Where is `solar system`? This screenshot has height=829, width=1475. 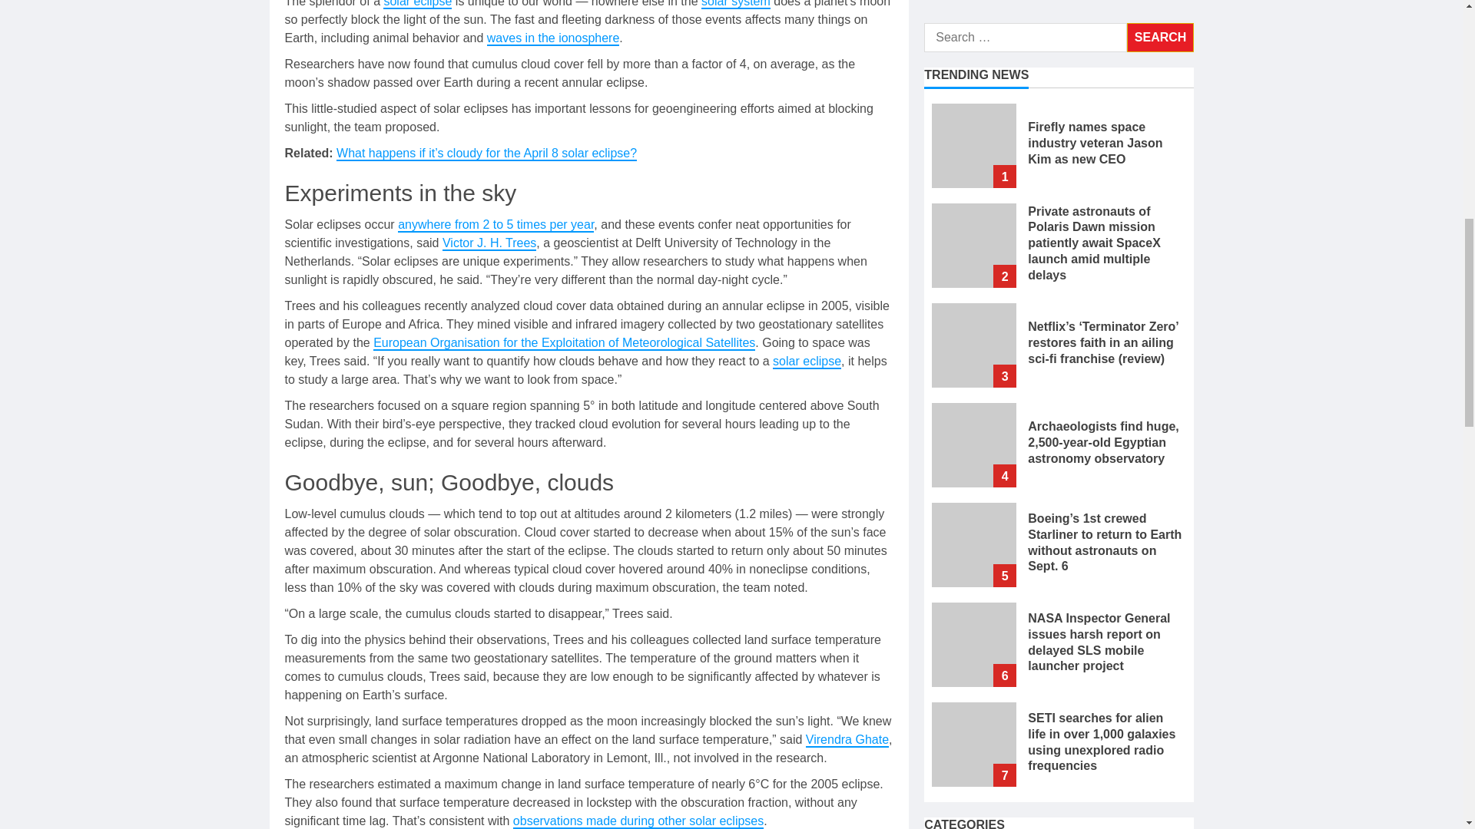 solar system is located at coordinates (736, 5).